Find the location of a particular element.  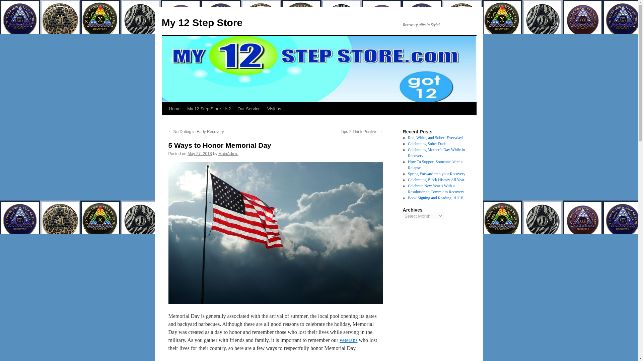

How To Support Someone After a Relapse is located at coordinates (435, 164).